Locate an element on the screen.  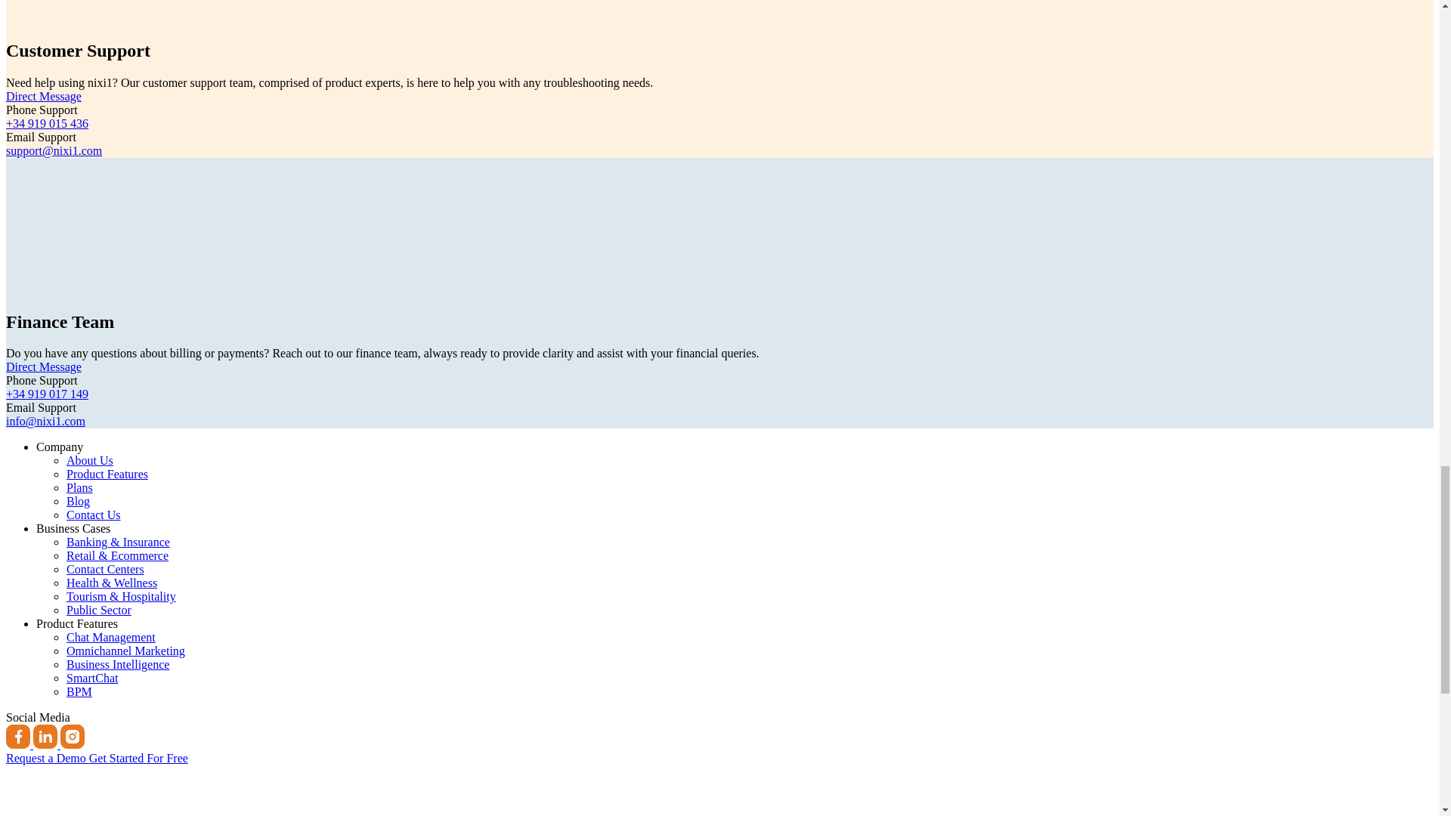
Direct Message is located at coordinates (43, 366).